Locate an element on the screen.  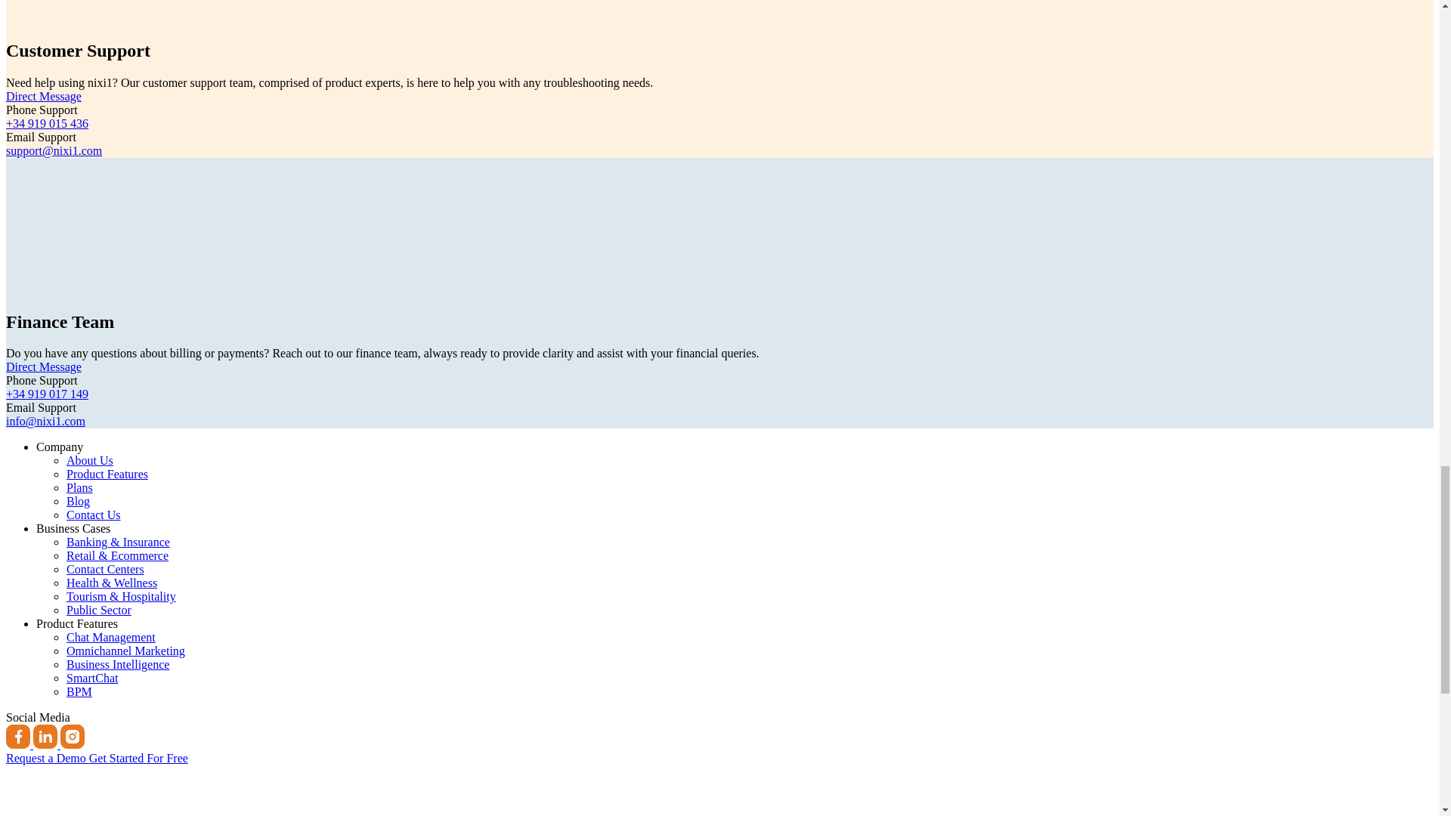
Direct Message is located at coordinates (43, 366).